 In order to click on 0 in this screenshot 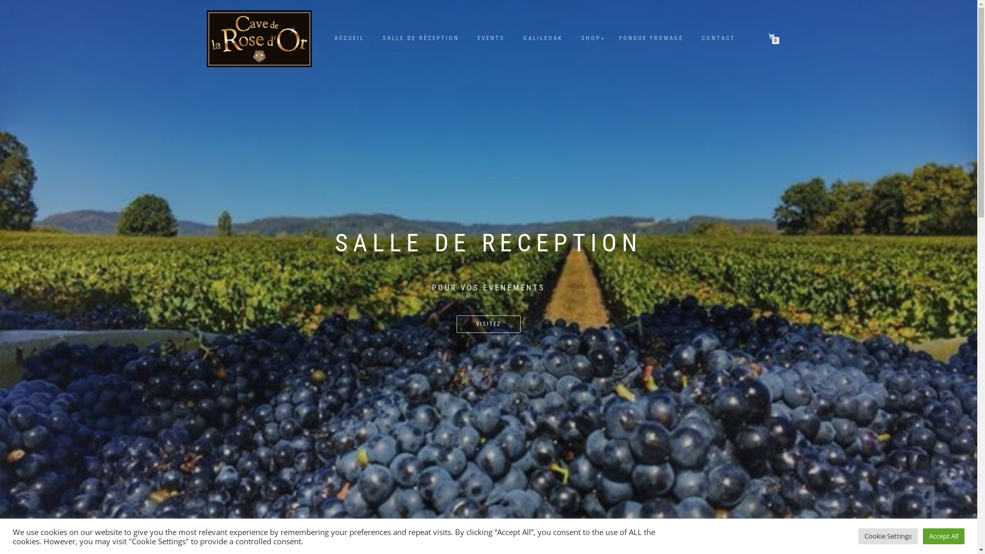, I will do `click(774, 37)`.